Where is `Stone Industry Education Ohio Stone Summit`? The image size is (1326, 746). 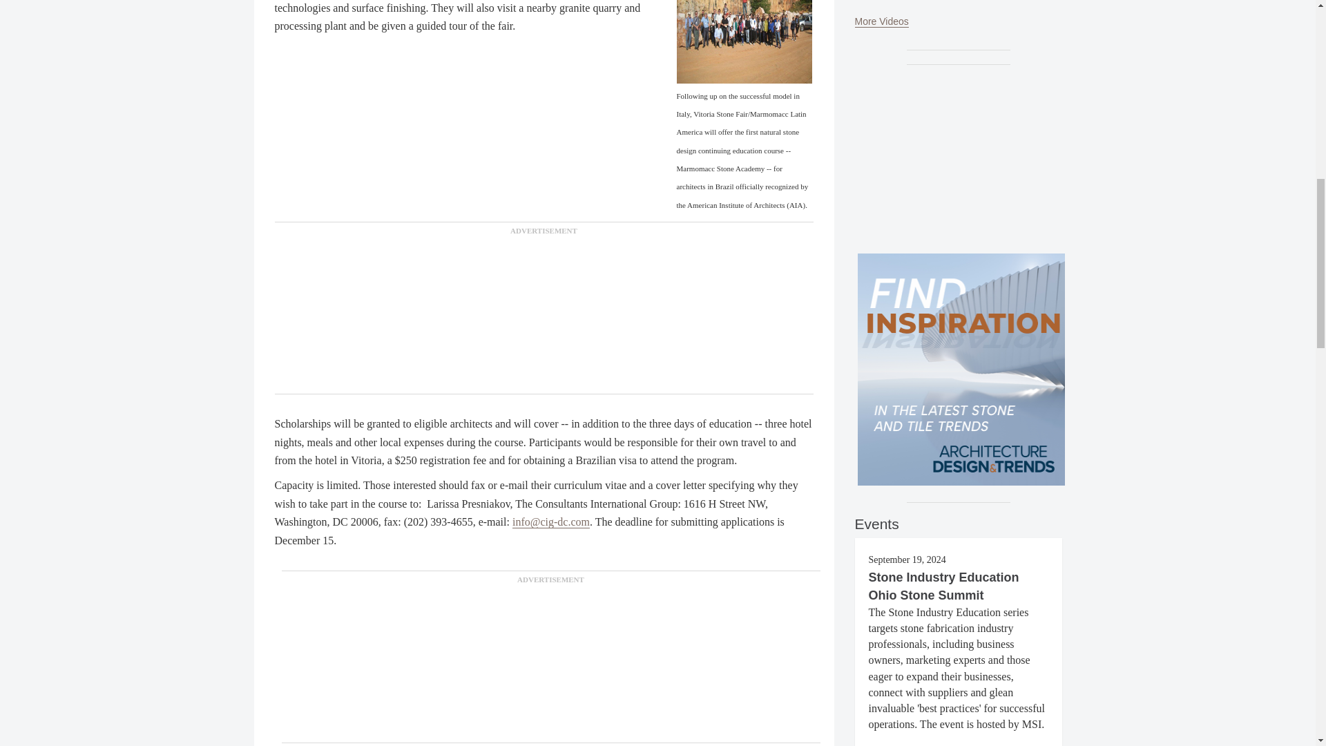 Stone Industry Education Ohio Stone Summit is located at coordinates (943, 586).